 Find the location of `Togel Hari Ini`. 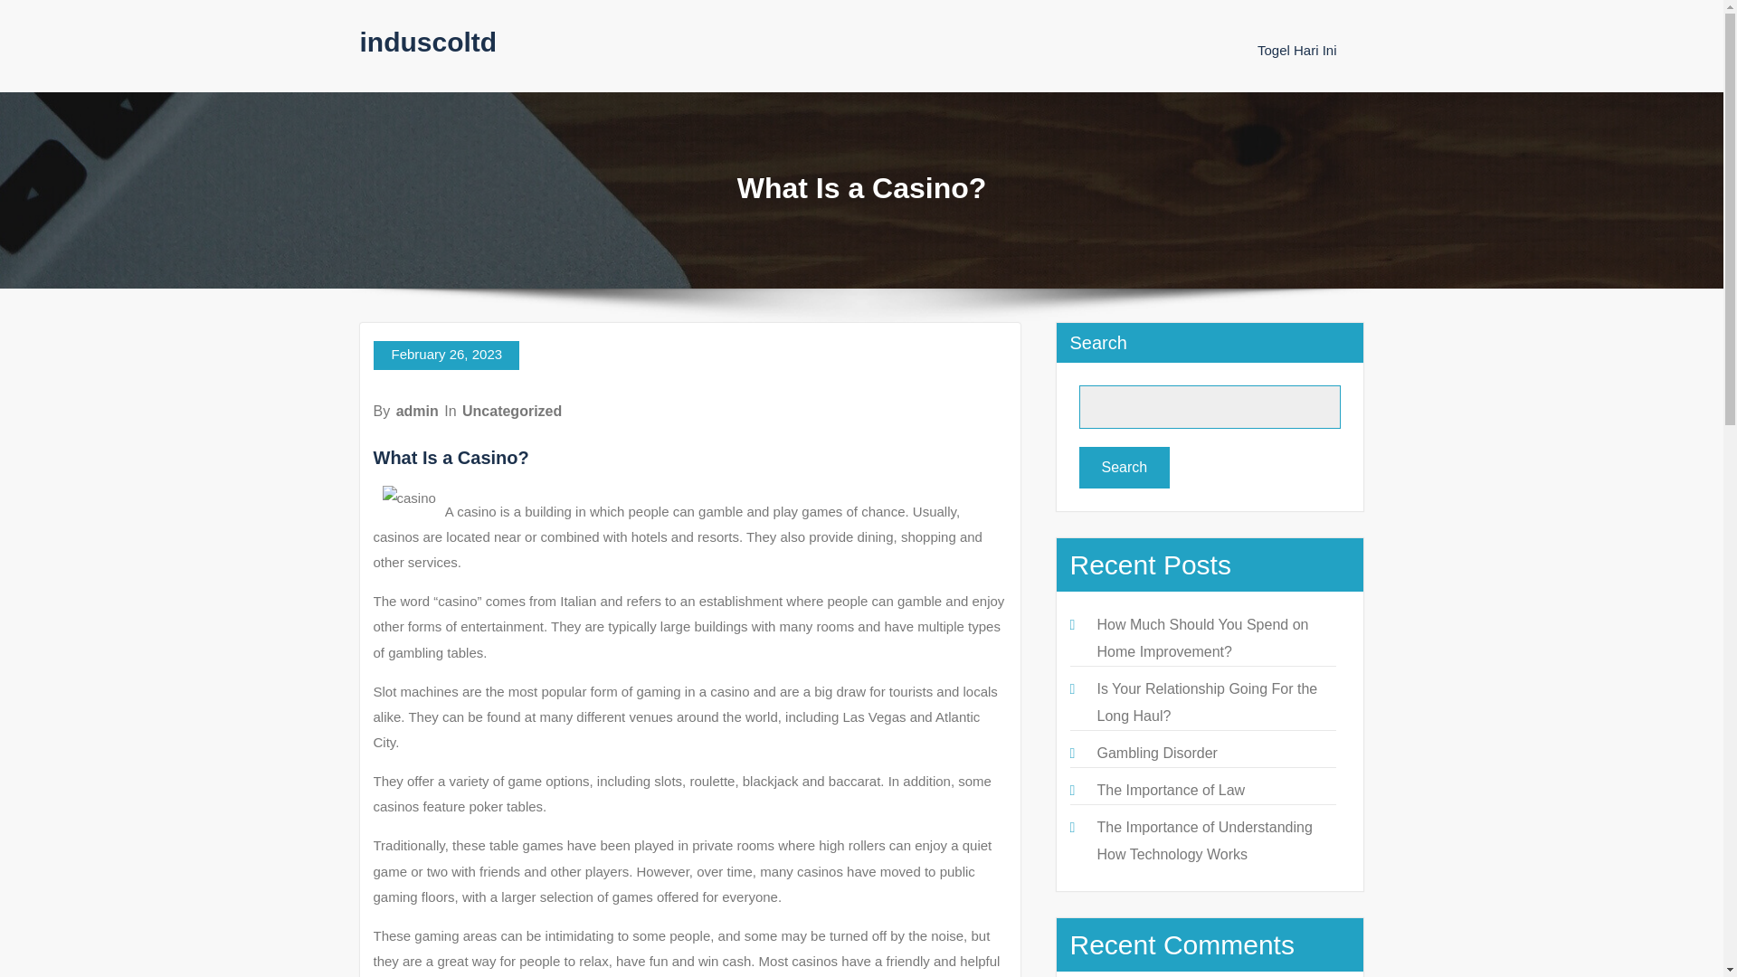

Togel Hari Ini is located at coordinates (1297, 50).